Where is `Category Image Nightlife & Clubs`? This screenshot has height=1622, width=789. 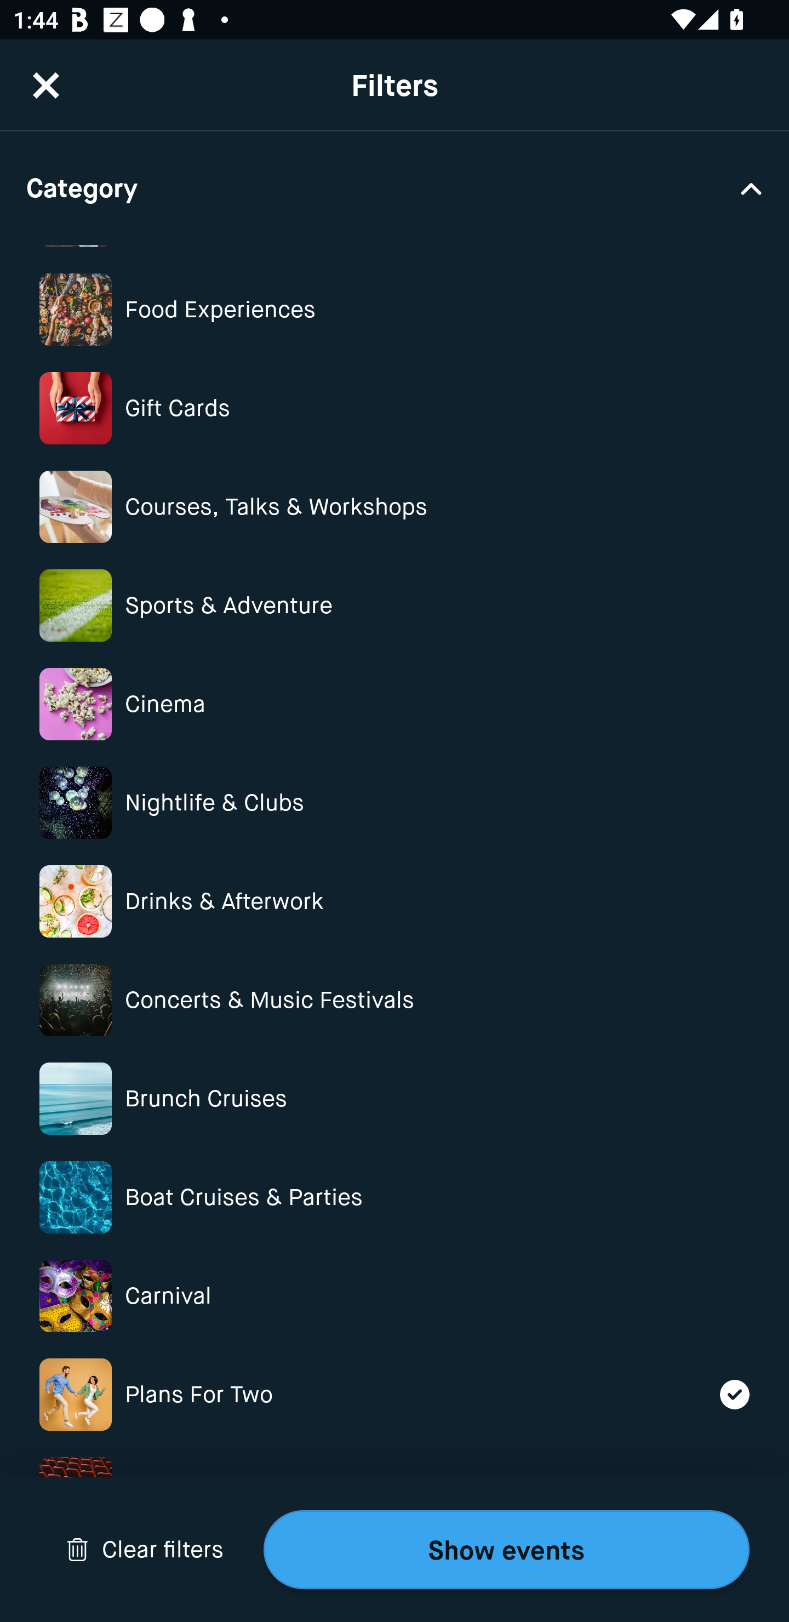
Category Image Nightlife & Clubs is located at coordinates (395, 803).